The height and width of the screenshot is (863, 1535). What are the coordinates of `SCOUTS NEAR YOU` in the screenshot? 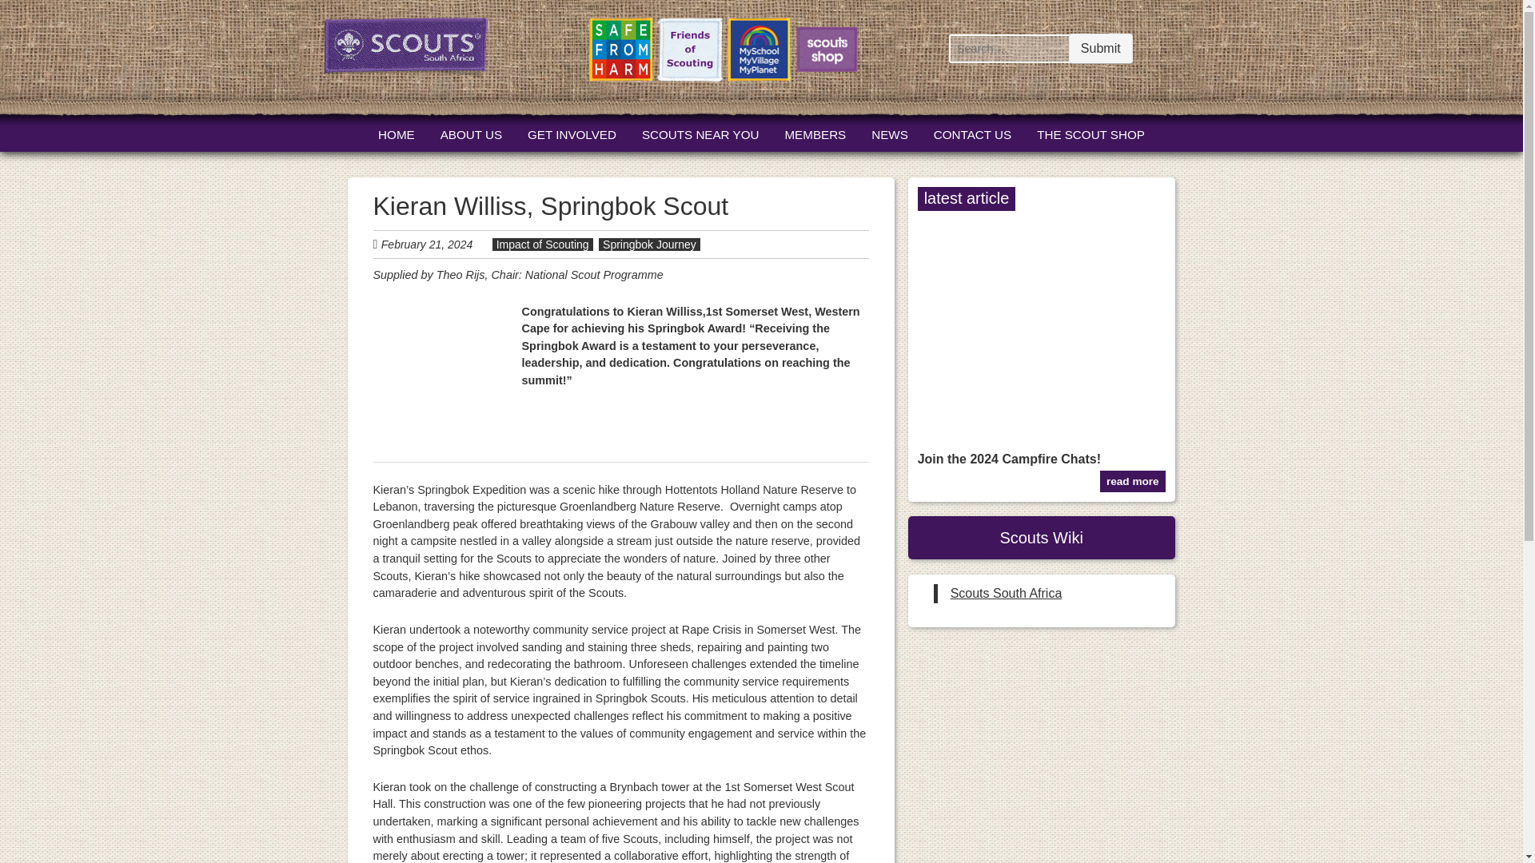 It's located at (700, 135).